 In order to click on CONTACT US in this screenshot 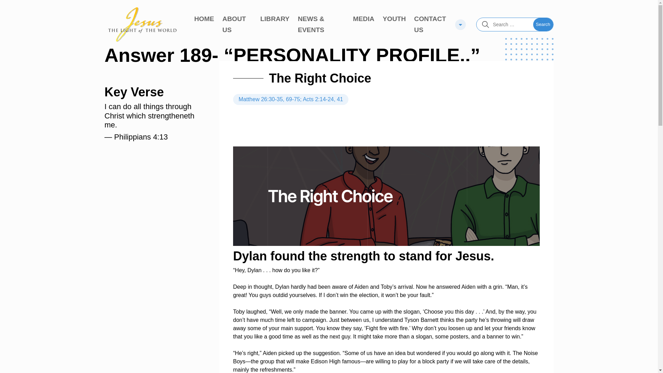, I will do `click(432, 24)`.